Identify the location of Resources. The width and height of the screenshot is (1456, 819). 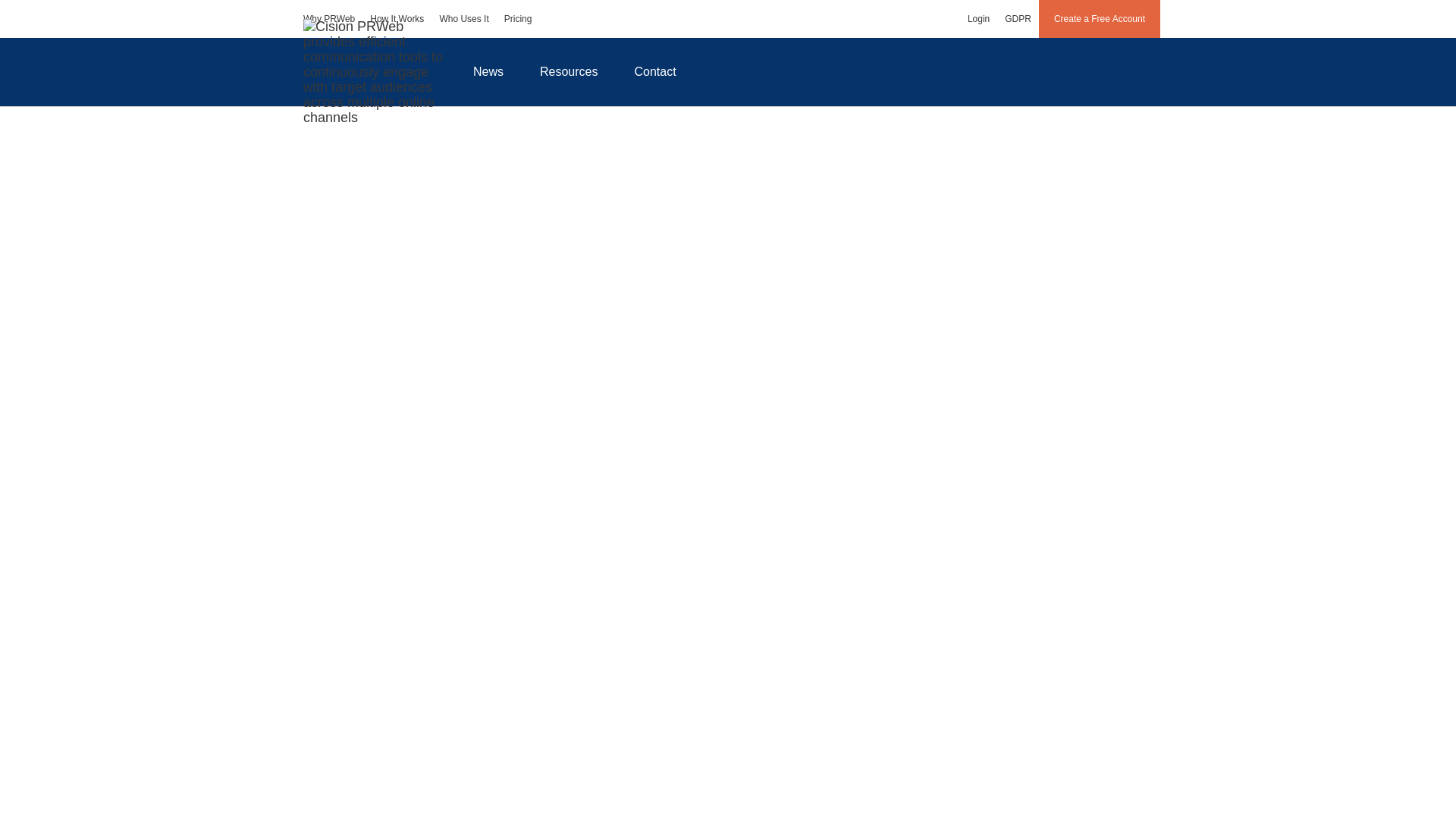
(569, 71).